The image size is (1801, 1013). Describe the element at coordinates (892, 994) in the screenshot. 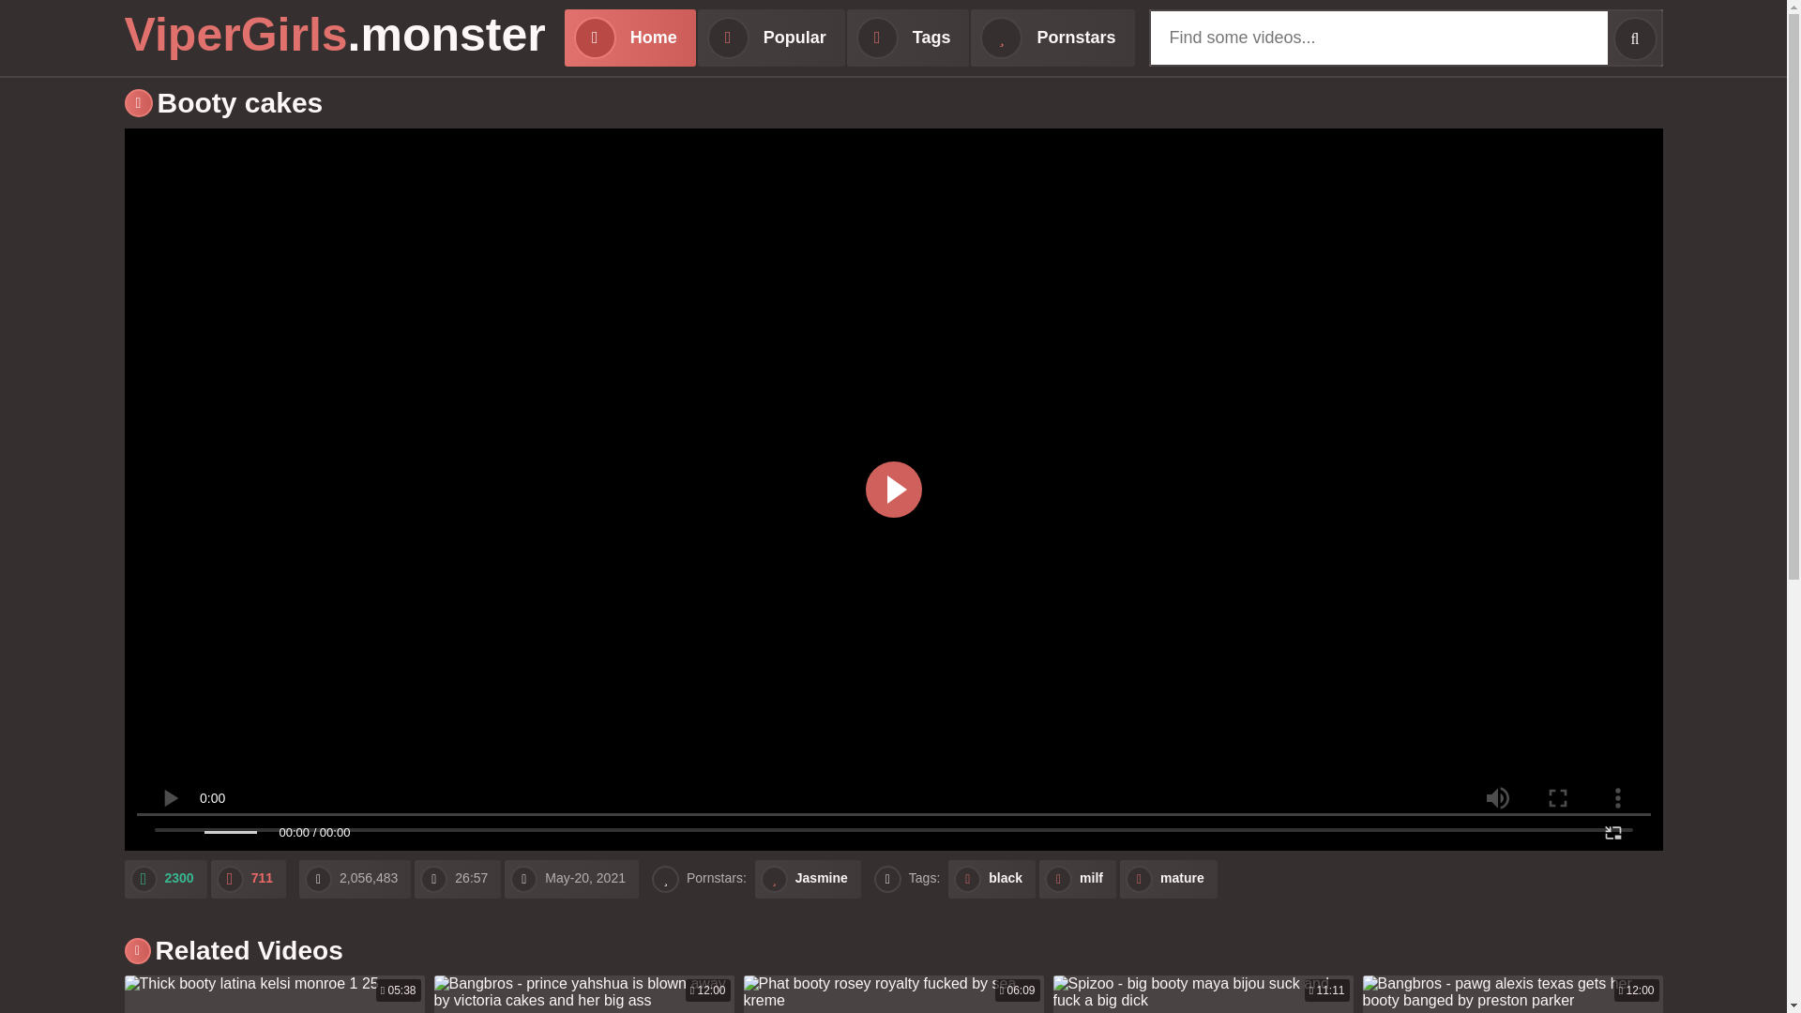

I see `711` at that location.